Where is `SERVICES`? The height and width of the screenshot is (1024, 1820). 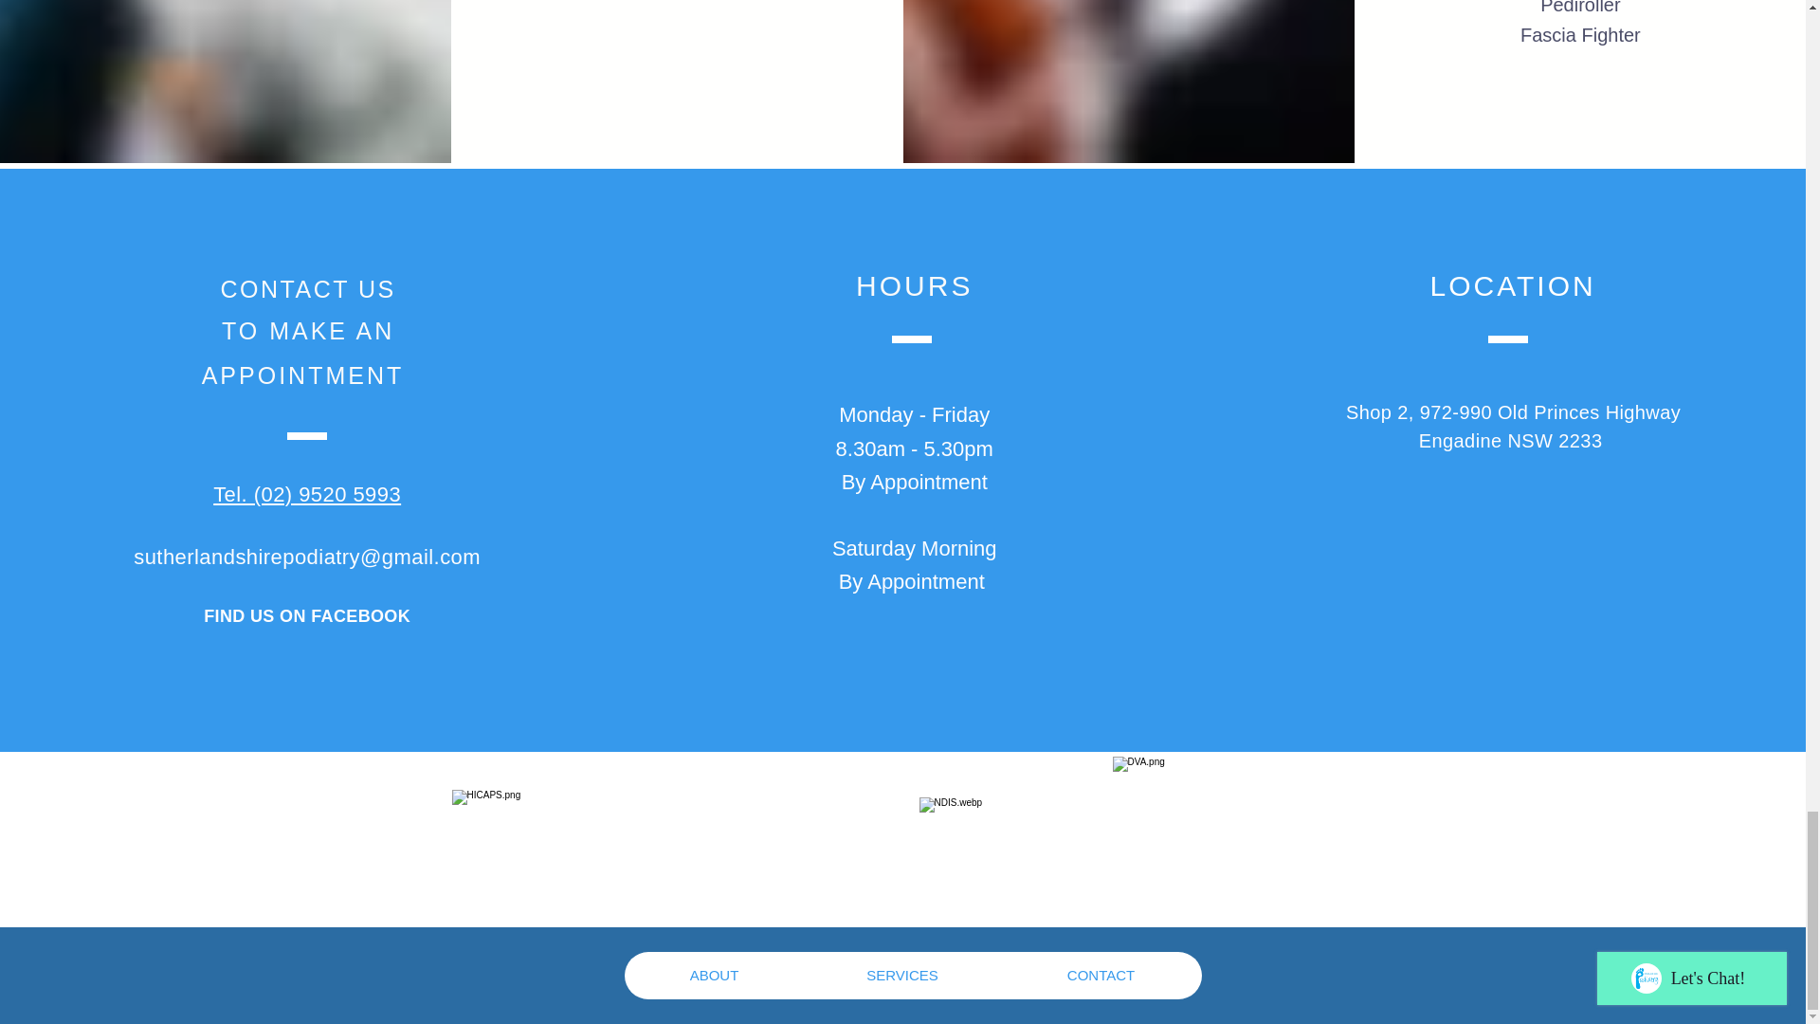
SERVICES is located at coordinates (901, 976).